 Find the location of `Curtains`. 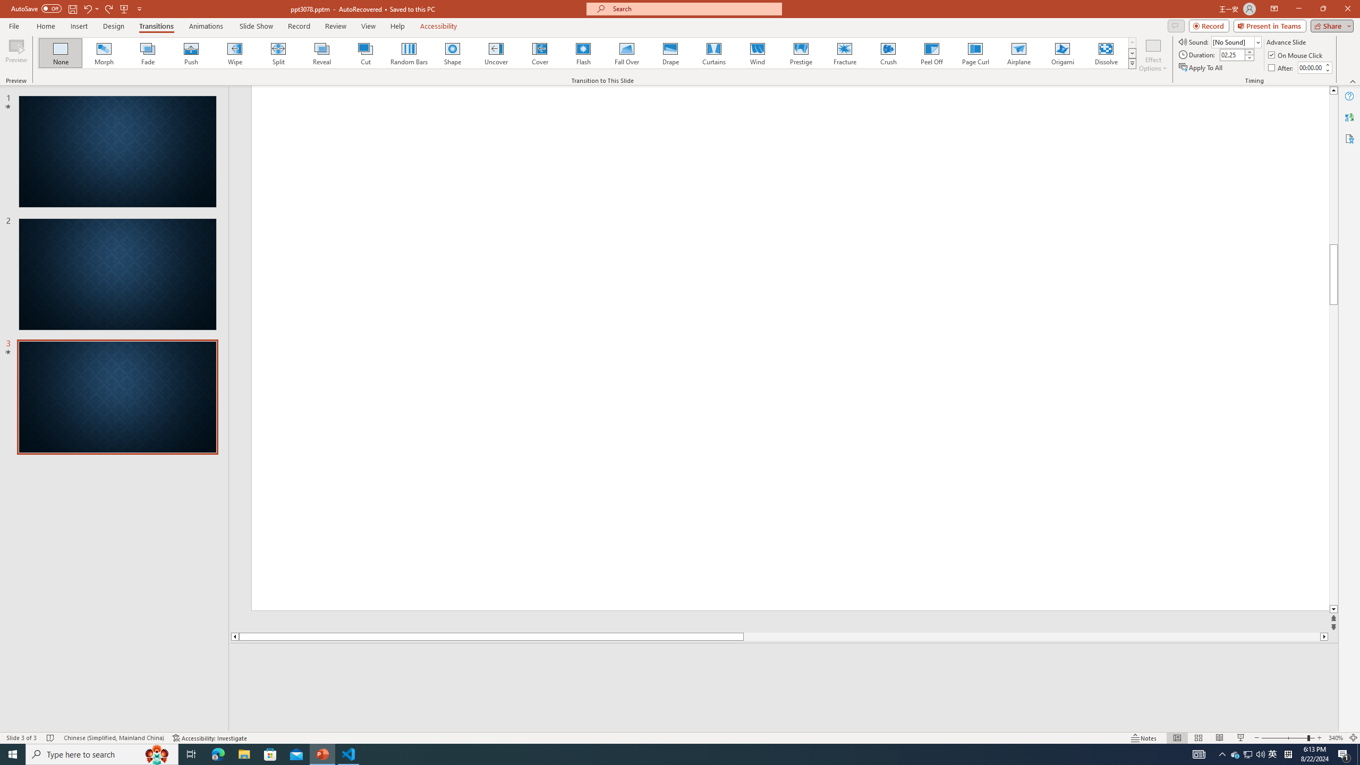

Curtains is located at coordinates (714, 53).